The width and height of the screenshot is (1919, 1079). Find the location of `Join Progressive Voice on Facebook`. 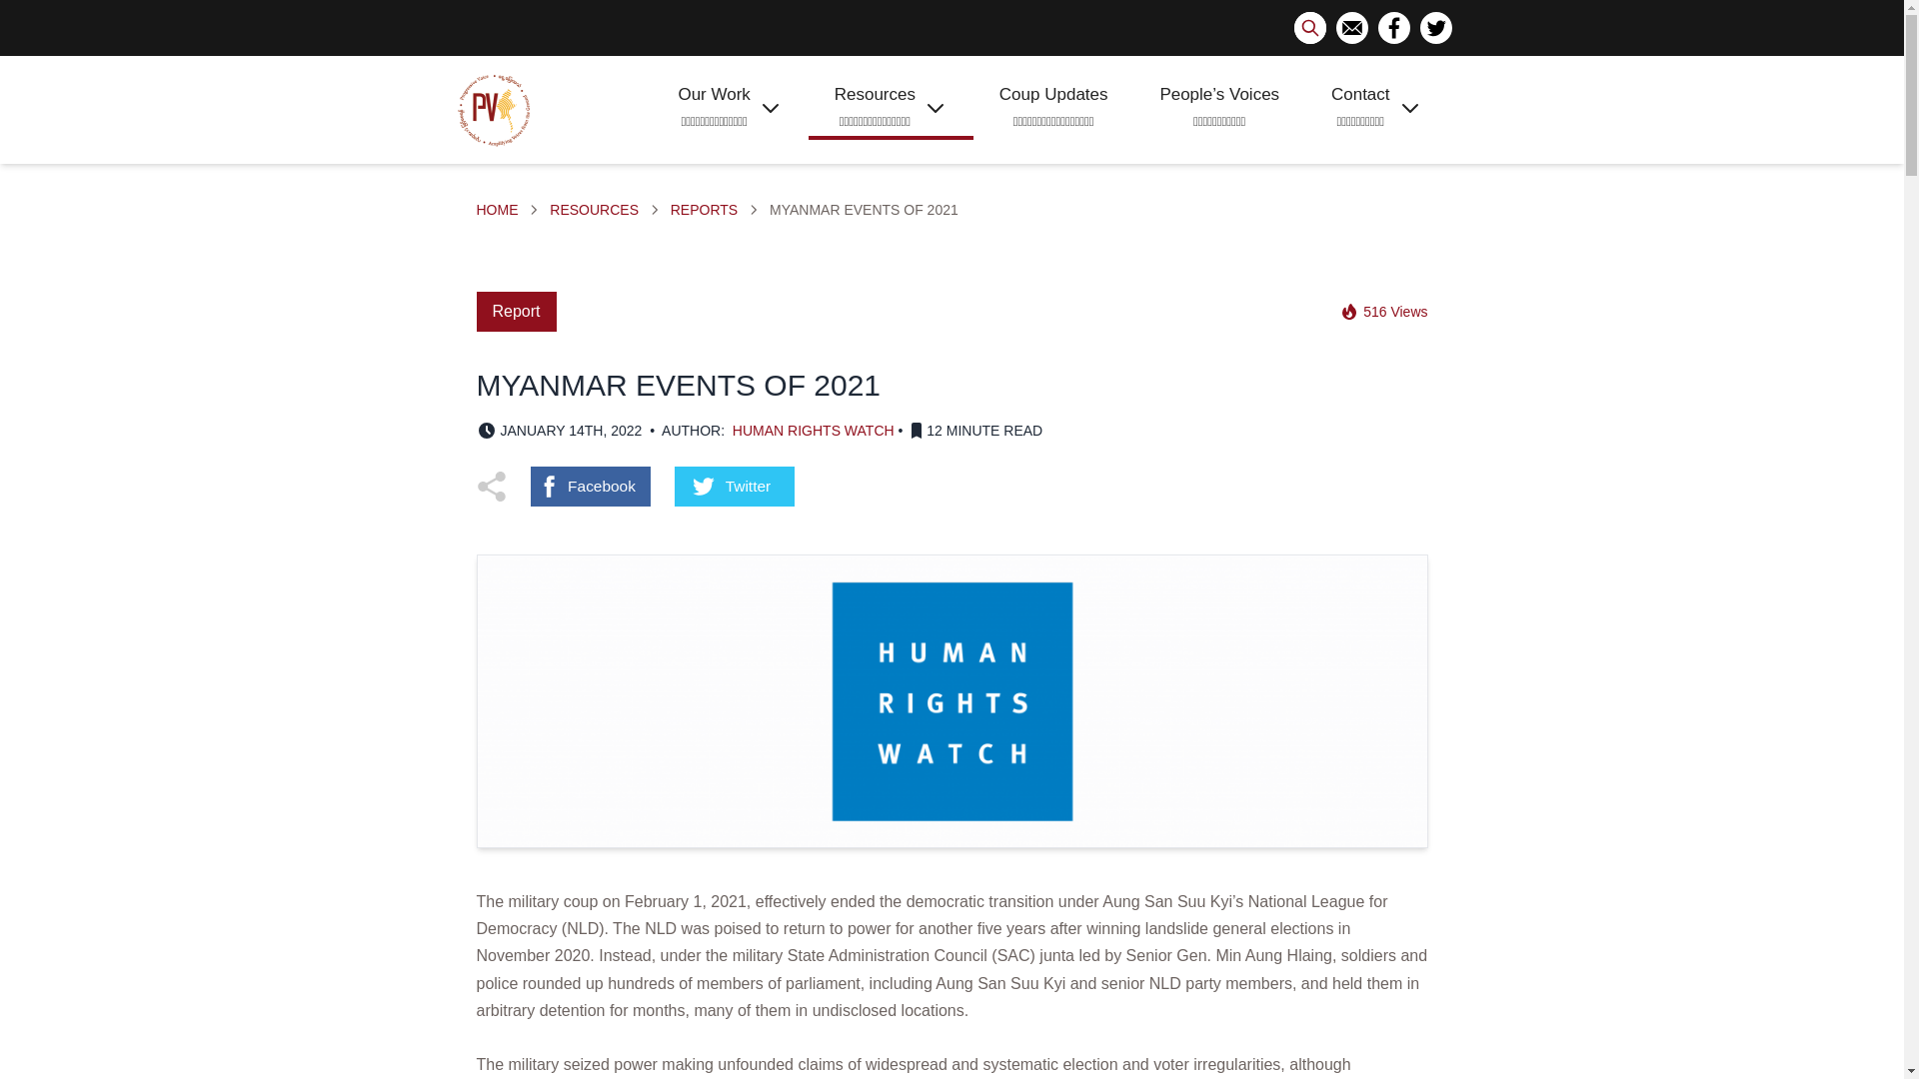

Join Progressive Voice on Facebook is located at coordinates (1393, 28).